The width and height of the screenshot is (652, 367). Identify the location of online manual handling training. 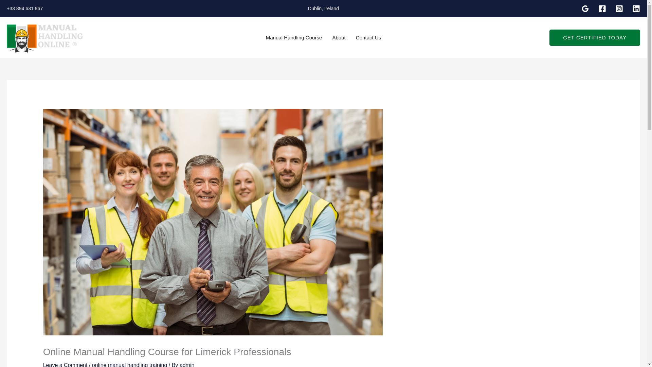
(130, 364).